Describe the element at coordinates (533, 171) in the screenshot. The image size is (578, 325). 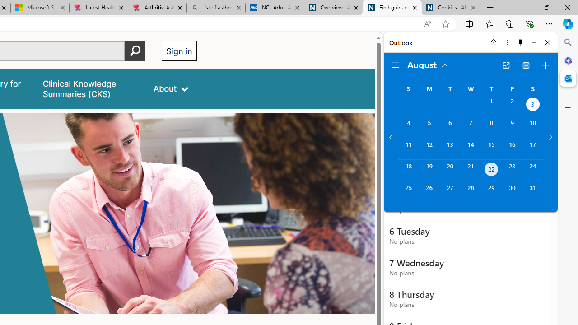
I see `Saturday, August 24, 2024. ` at that location.